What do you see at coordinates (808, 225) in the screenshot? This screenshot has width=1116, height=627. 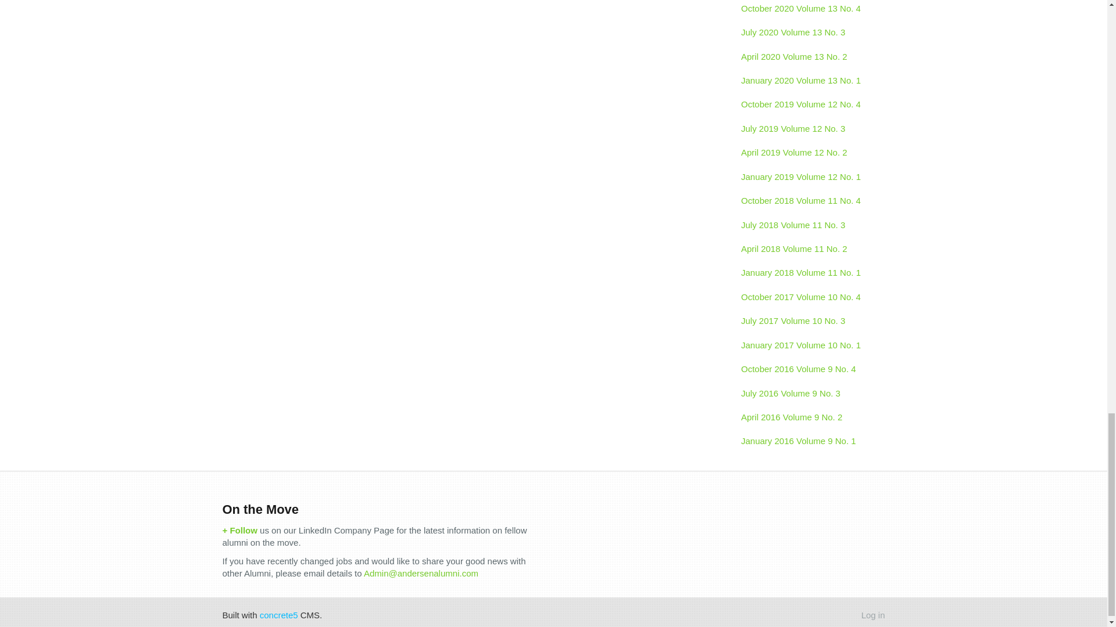 I see `July 2018 Volume 11 No. 3` at bounding box center [808, 225].